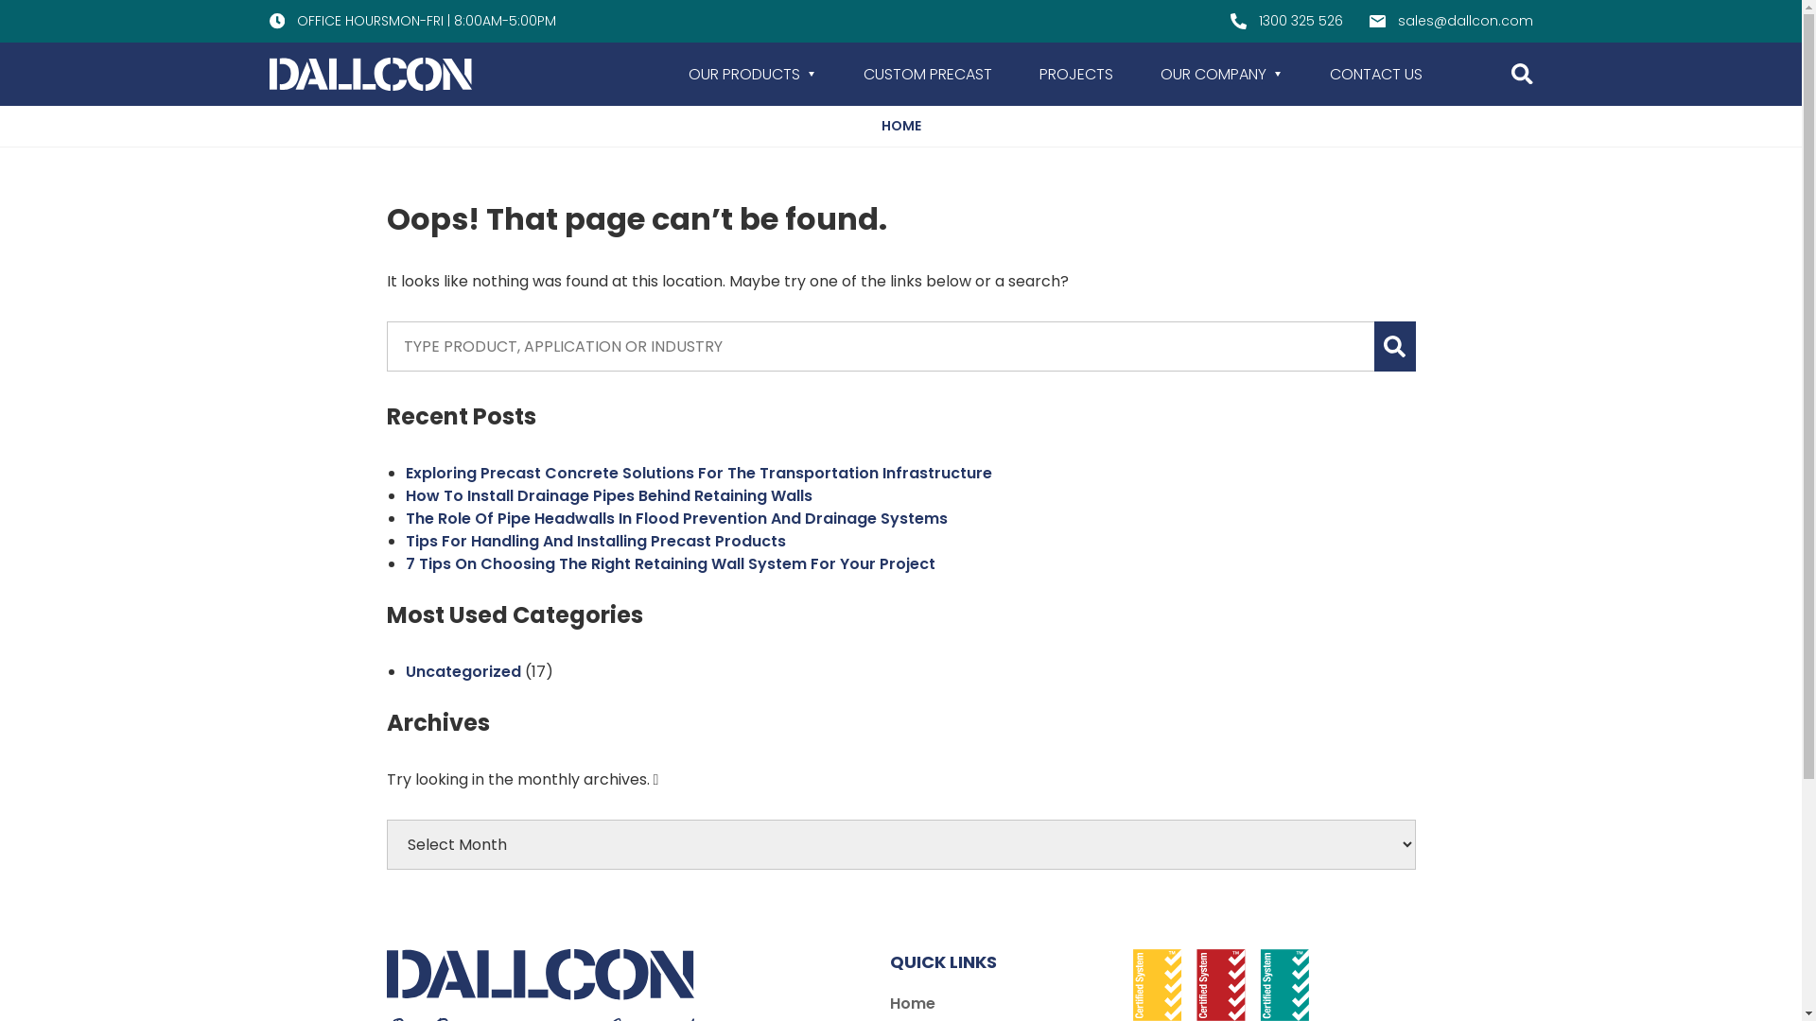 This screenshot has height=1021, width=1816. What do you see at coordinates (1286, 21) in the screenshot?
I see `1300 325 526` at bounding box center [1286, 21].